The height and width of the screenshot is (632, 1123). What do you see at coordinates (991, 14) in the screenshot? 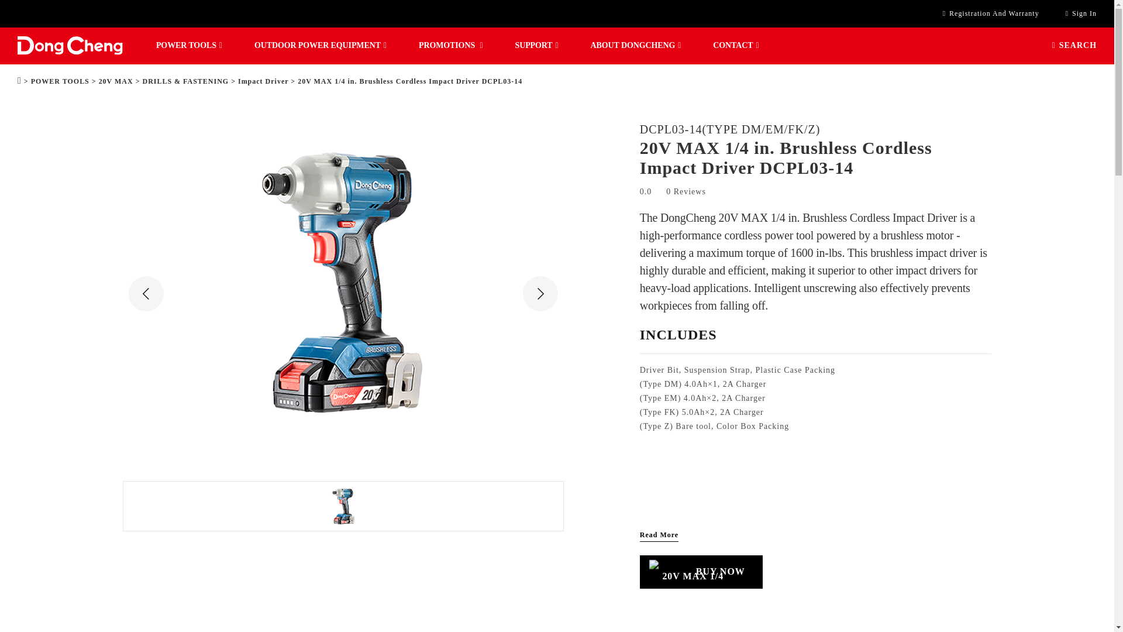
I see `Registration And Warranty` at bounding box center [991, 14].